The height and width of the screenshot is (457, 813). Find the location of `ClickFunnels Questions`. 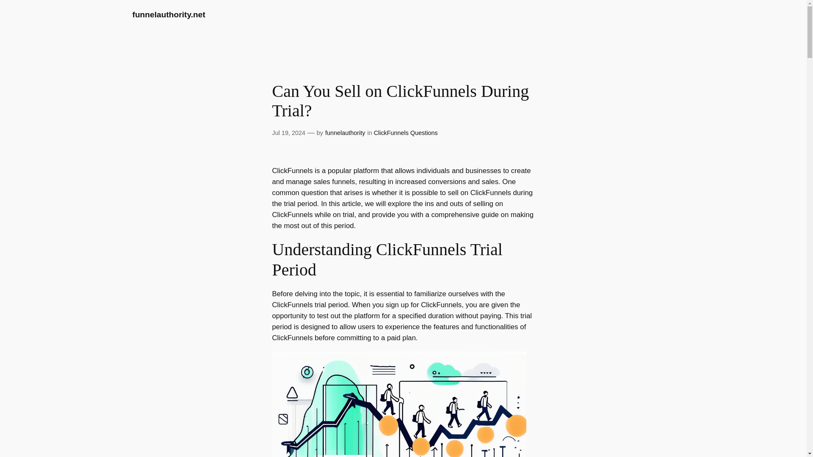

ClickFunnels Questions is located at coordinates (406, 132).